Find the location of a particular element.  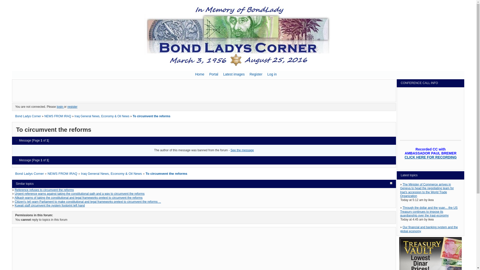

Our financial and banking system and the global economy is located at coordinates (429, 229).